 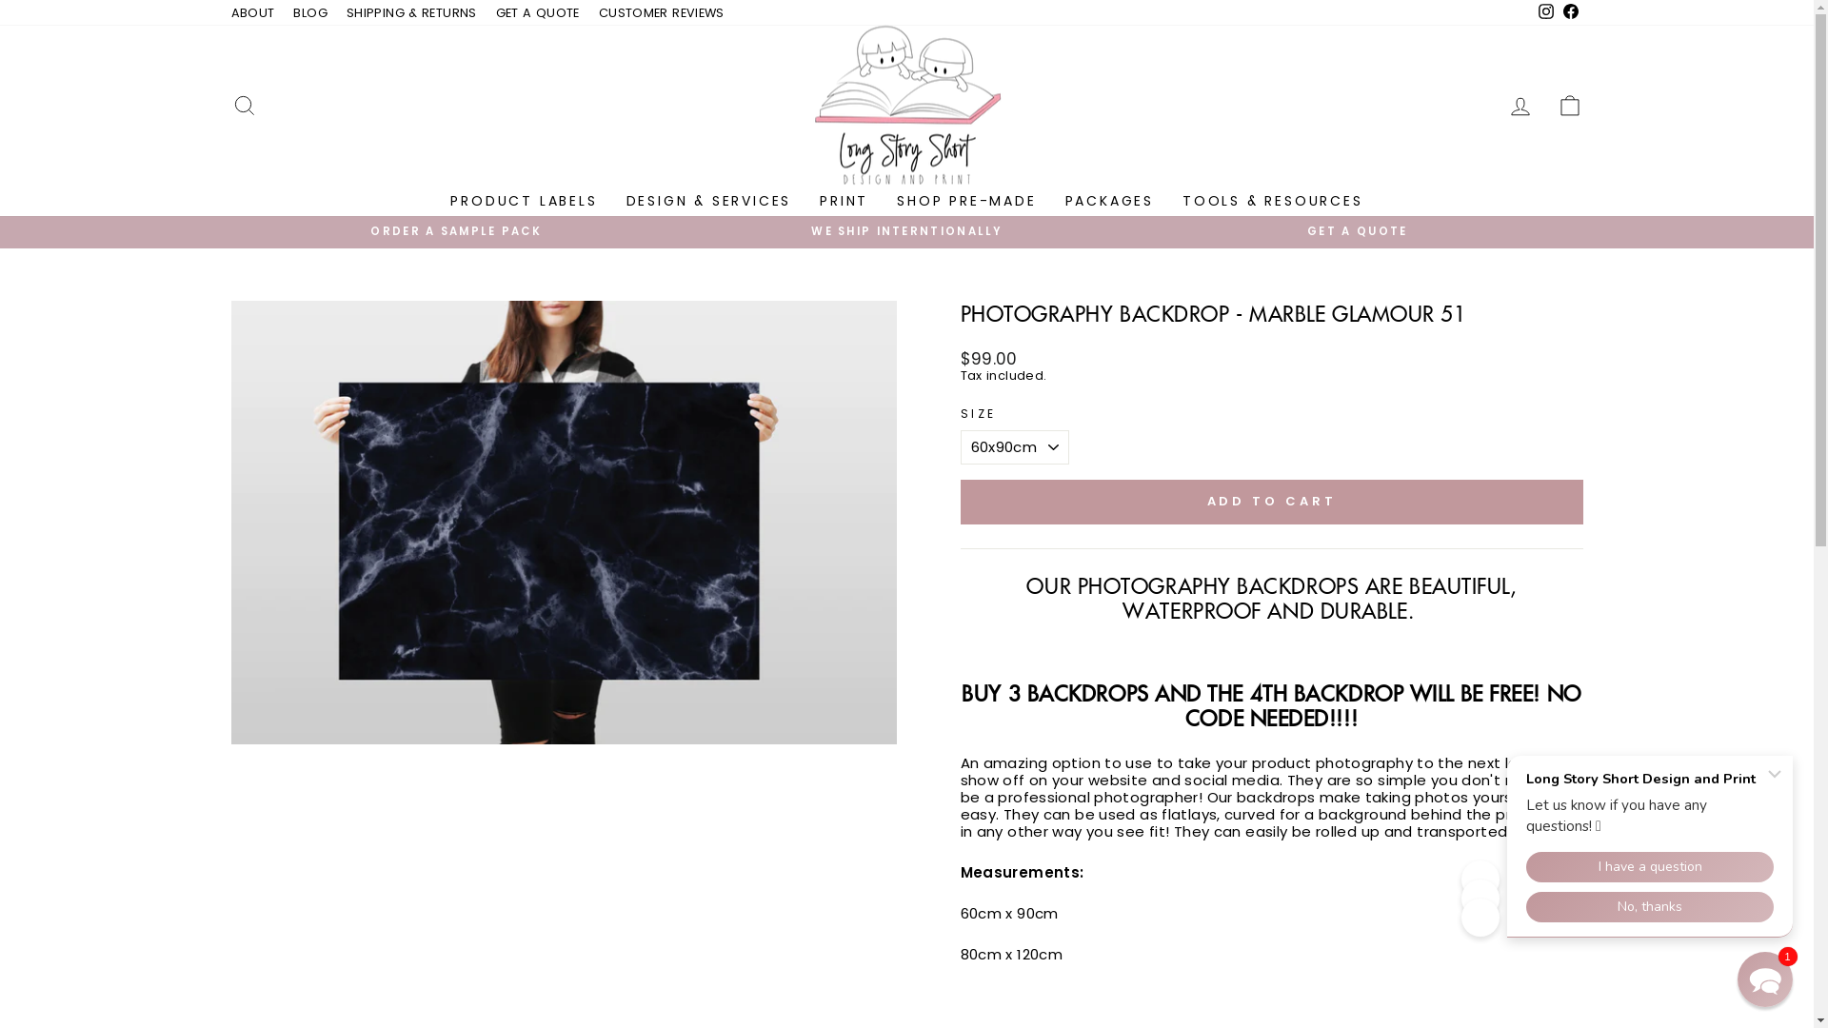 What do you see at coordinates (252, 13) in the screenshot?
I see `ABOUT` at bounding box center [252, 13].